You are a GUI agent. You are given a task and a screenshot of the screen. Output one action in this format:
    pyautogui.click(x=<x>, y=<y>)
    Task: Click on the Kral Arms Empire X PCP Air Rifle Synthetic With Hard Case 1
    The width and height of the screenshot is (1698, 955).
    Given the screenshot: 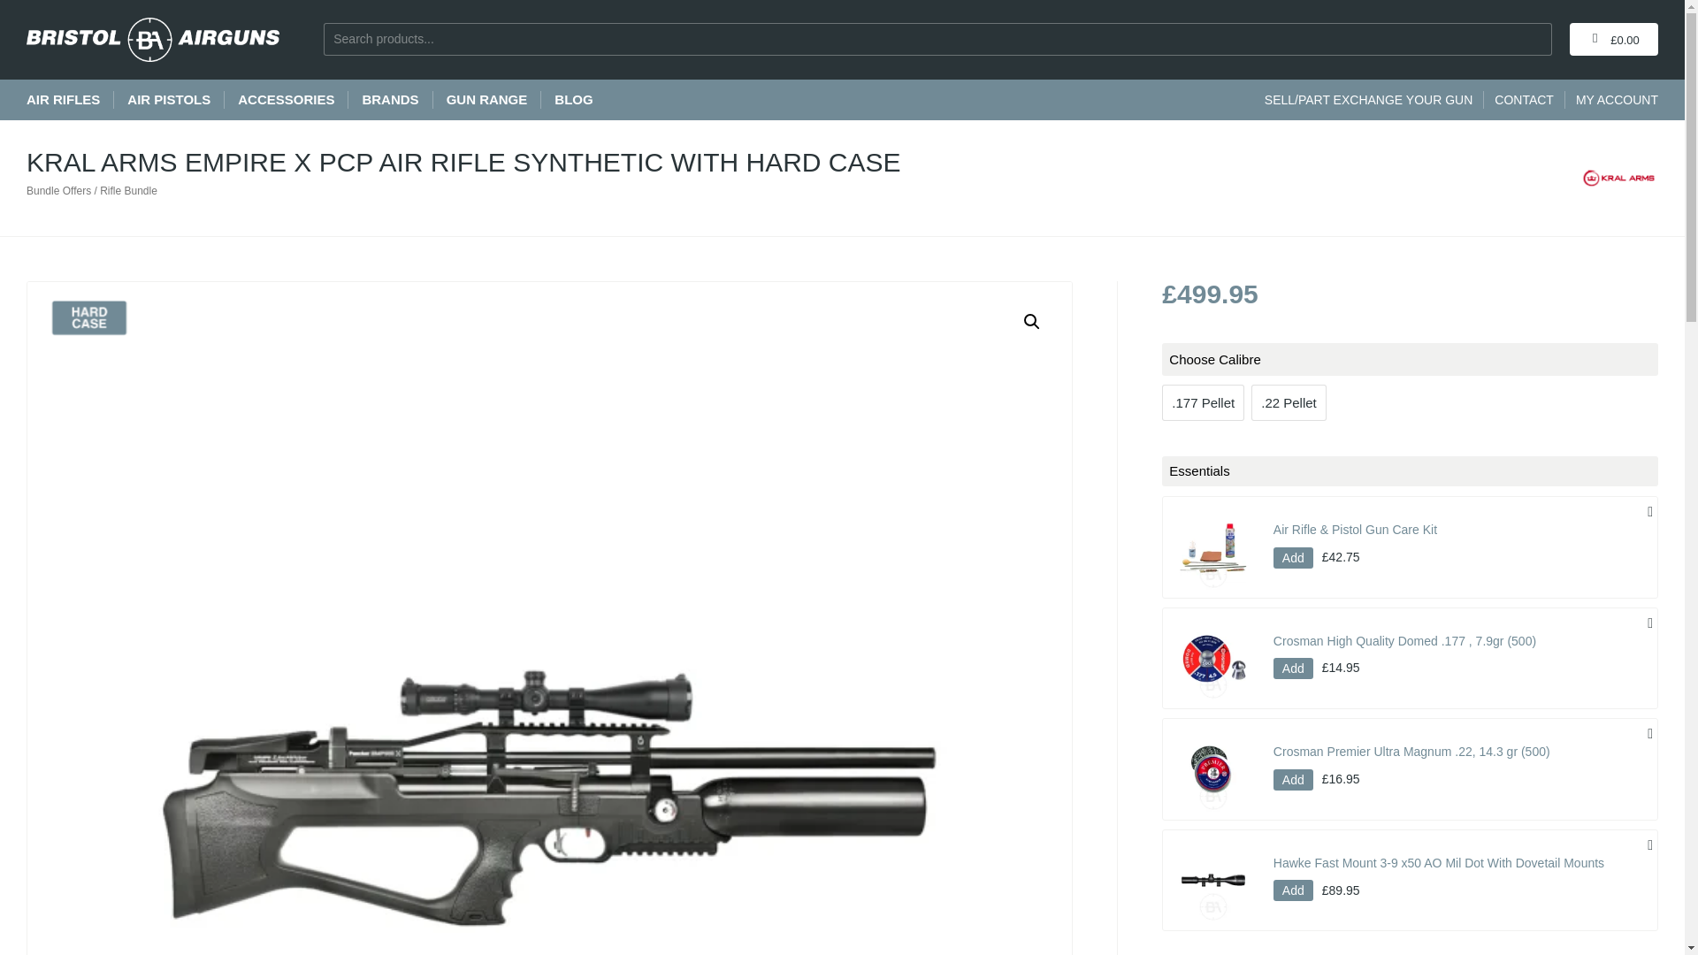 What is the action you would take?
    pyautogui.click(x=88, y=317)
    